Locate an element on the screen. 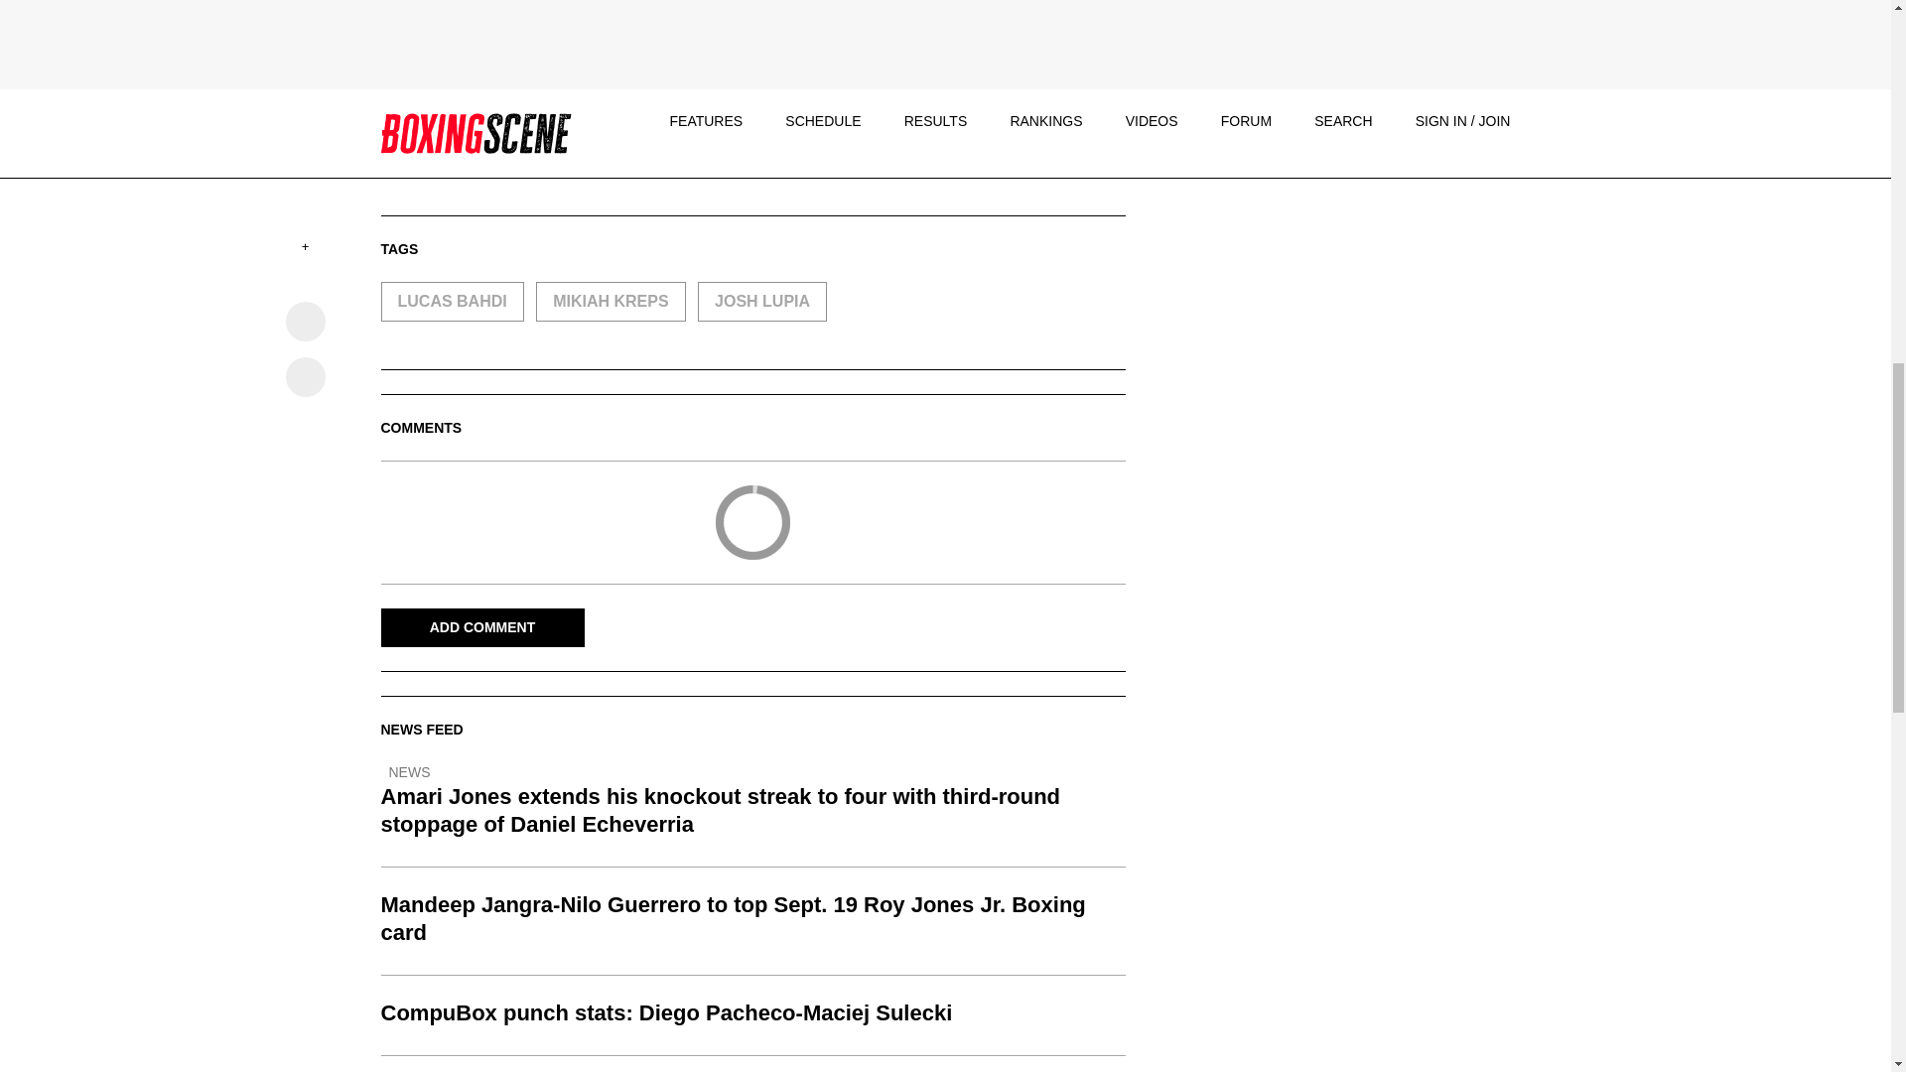 This screenshot has height=1072, width=1906. ADD COMMENT is located at coordinates (482, 627).